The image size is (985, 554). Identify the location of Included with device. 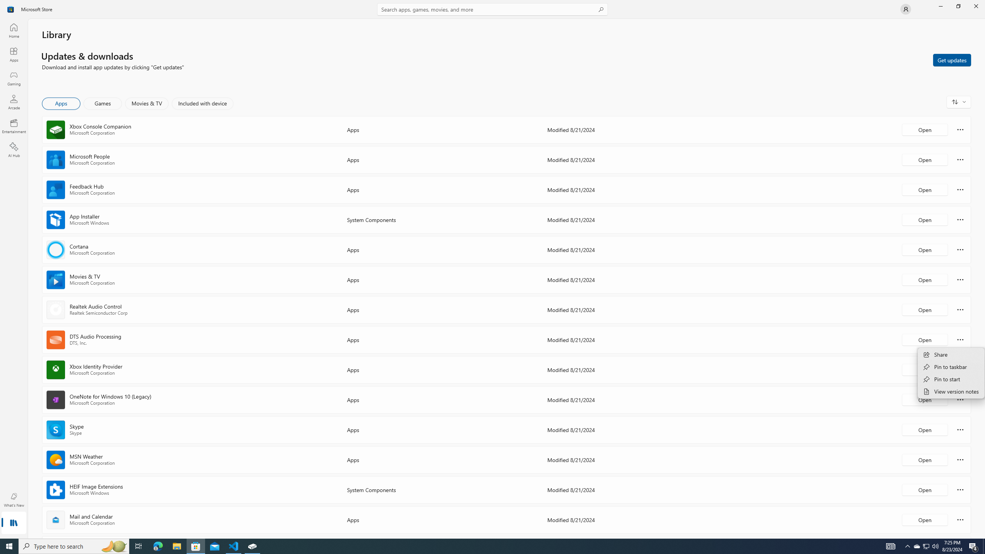
(202, 103).